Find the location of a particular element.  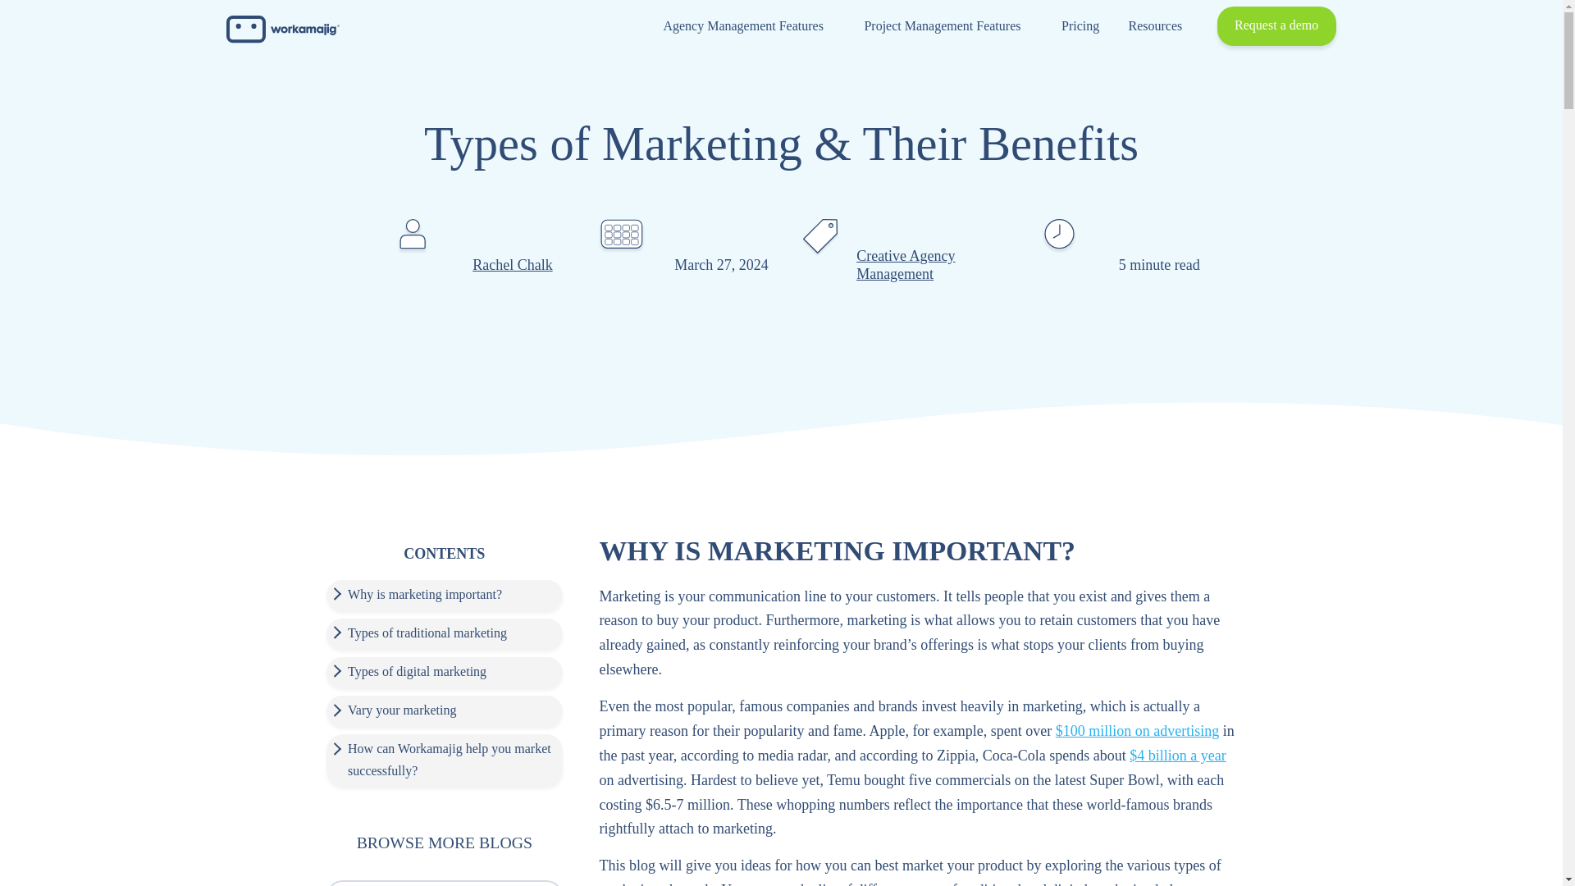

Resources is located at coordinates (1162, 26).